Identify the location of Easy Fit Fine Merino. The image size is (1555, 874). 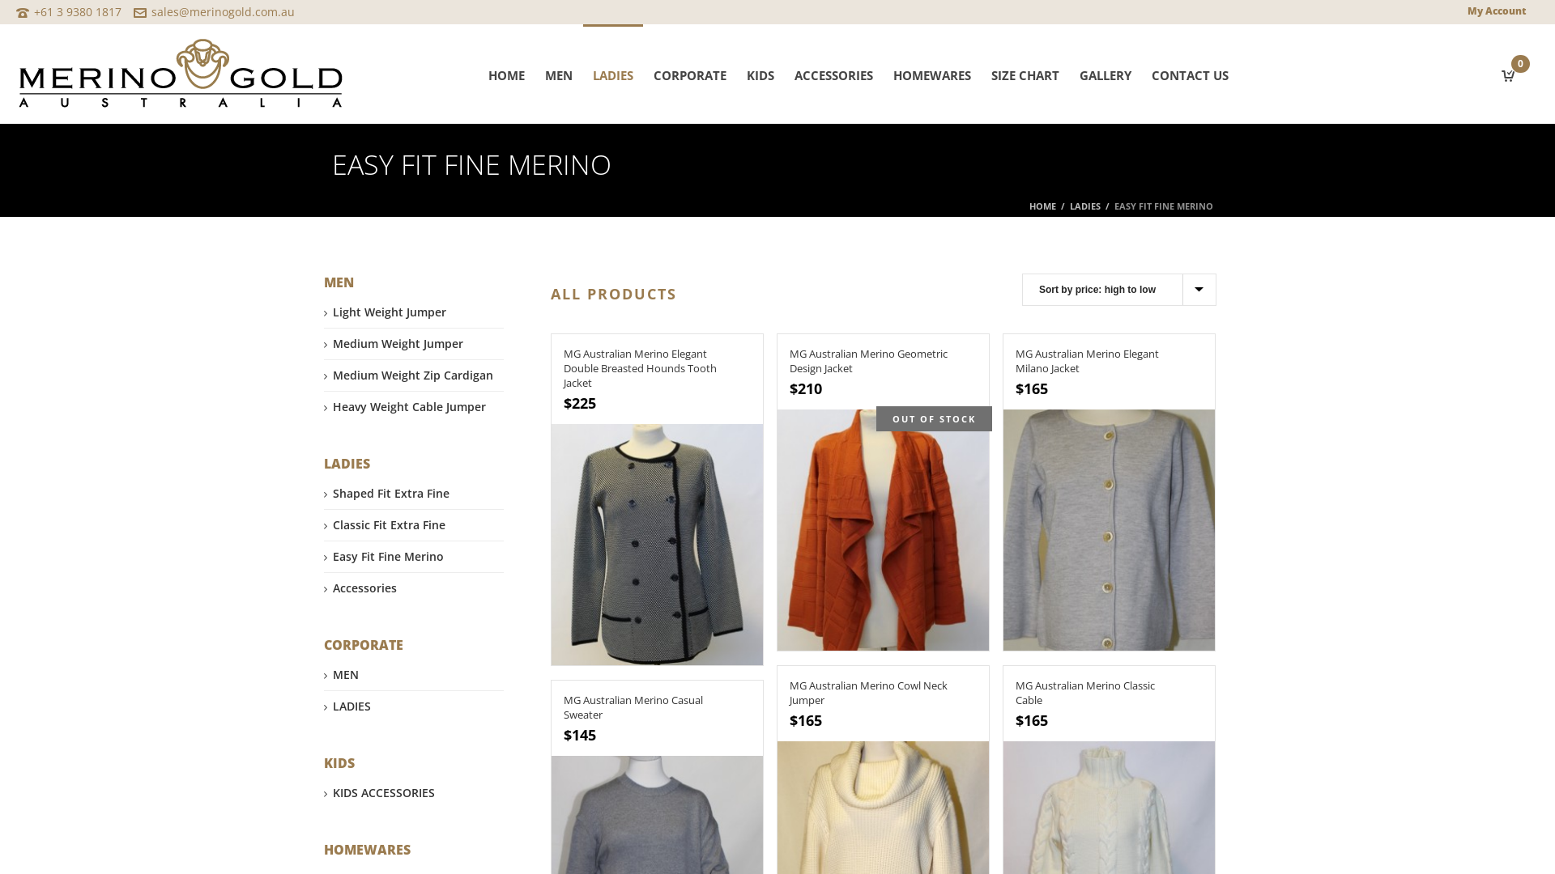
(384, 557).